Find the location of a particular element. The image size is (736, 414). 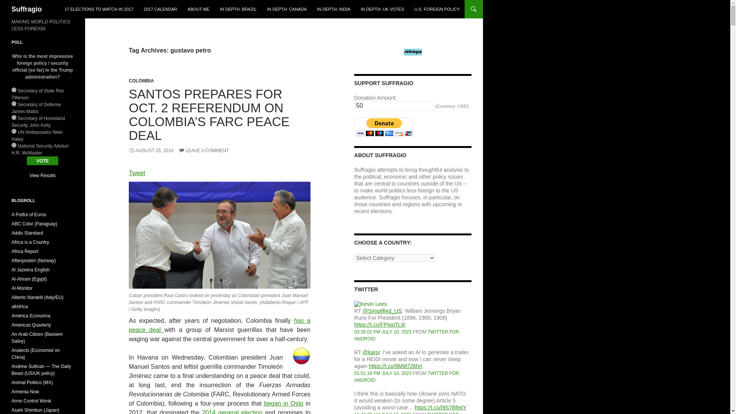

Suffragio is located at coordinates (27, 9).